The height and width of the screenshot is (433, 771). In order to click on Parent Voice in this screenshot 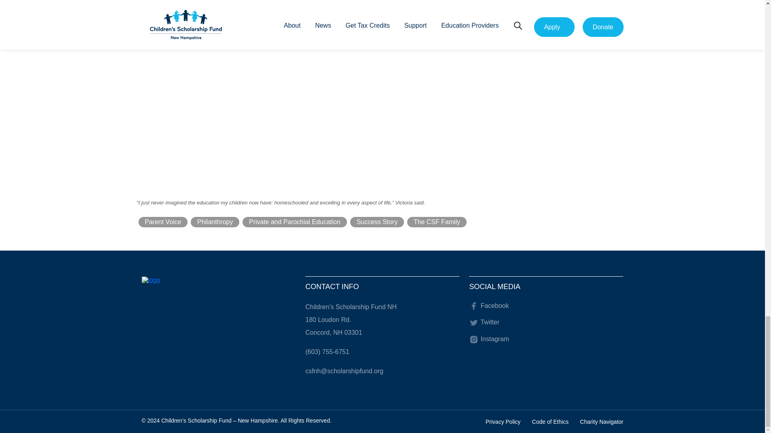, I will do `click(162, 222)`.